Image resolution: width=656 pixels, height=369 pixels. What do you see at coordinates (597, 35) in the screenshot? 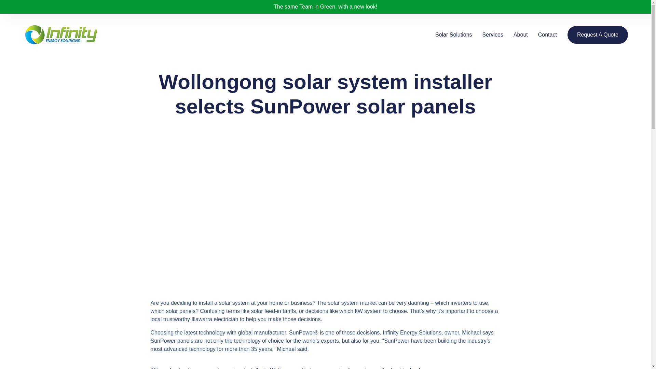
I see `Request A Quote` at bounding box center [597, 35].